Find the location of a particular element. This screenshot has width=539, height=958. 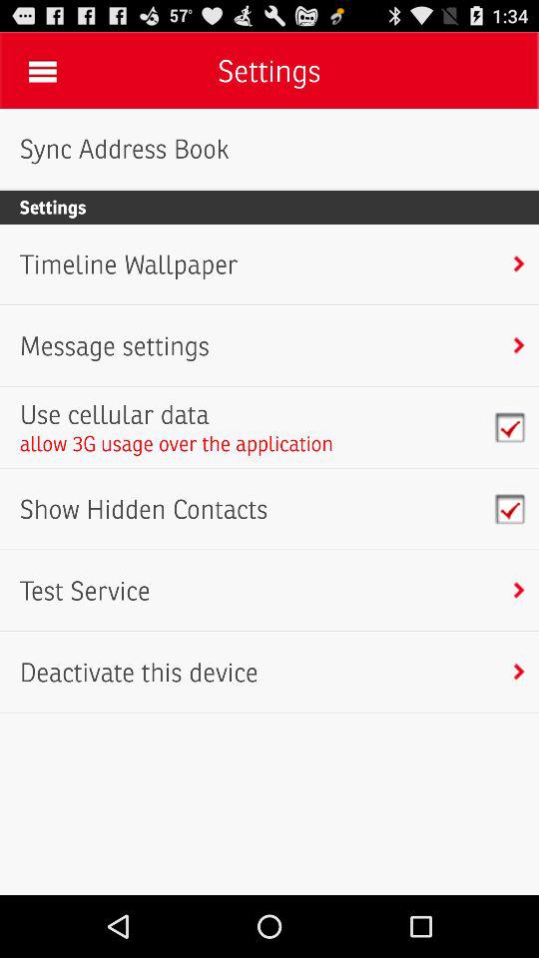

swipe to the show hidden contacts app is located at coordinates (144, 509).